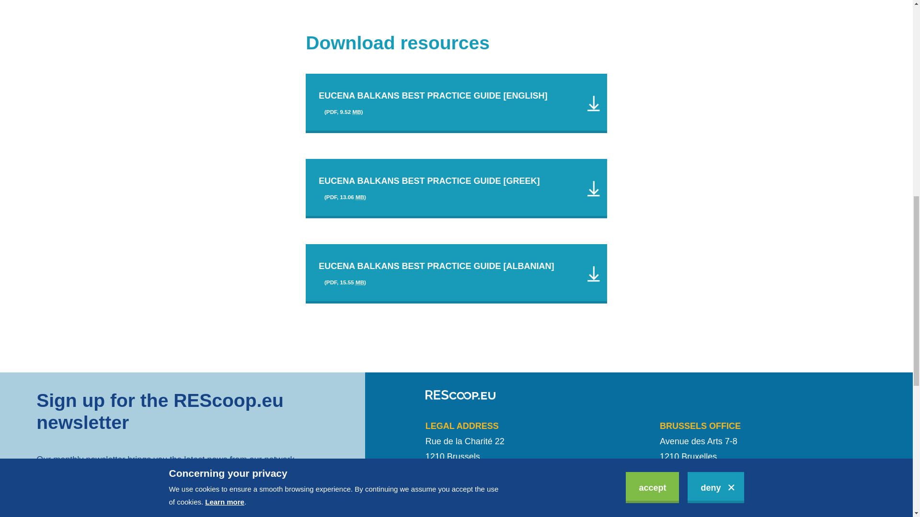 The image size is (920, 517). Describe the element at coordinates (359, 197) in the screenshot. I see `Megabytes` at that location.